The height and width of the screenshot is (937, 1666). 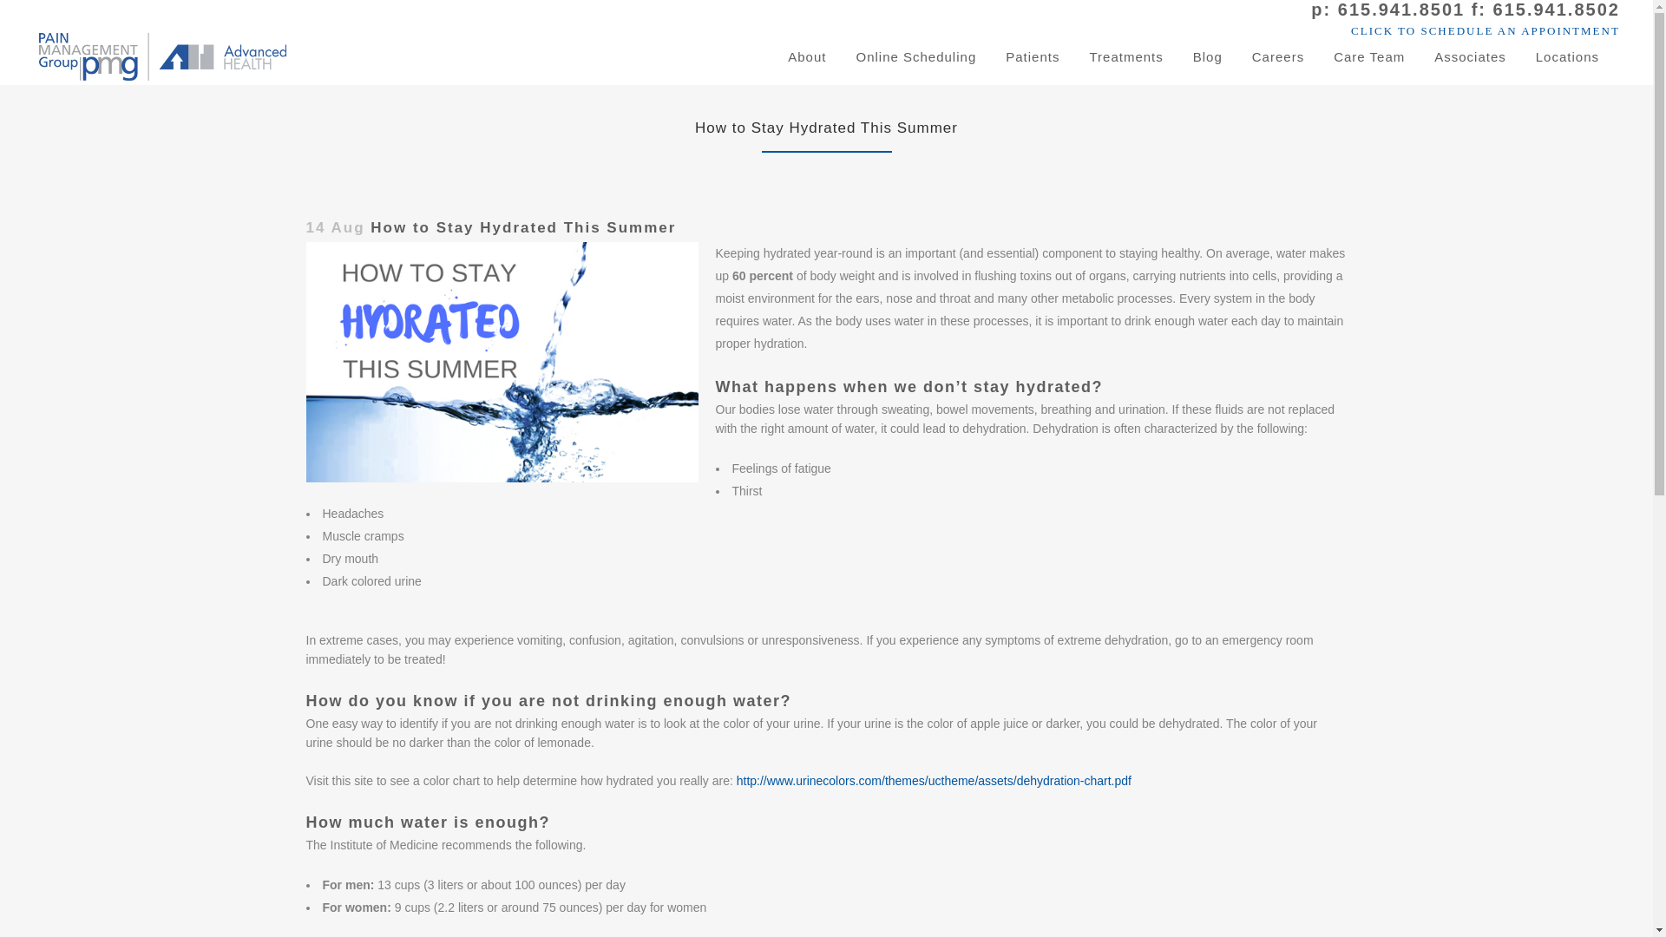 What do you see at coordinates (1470, 57) in the screenshot?
I see `Associates` at bounding box center [1470, 57].